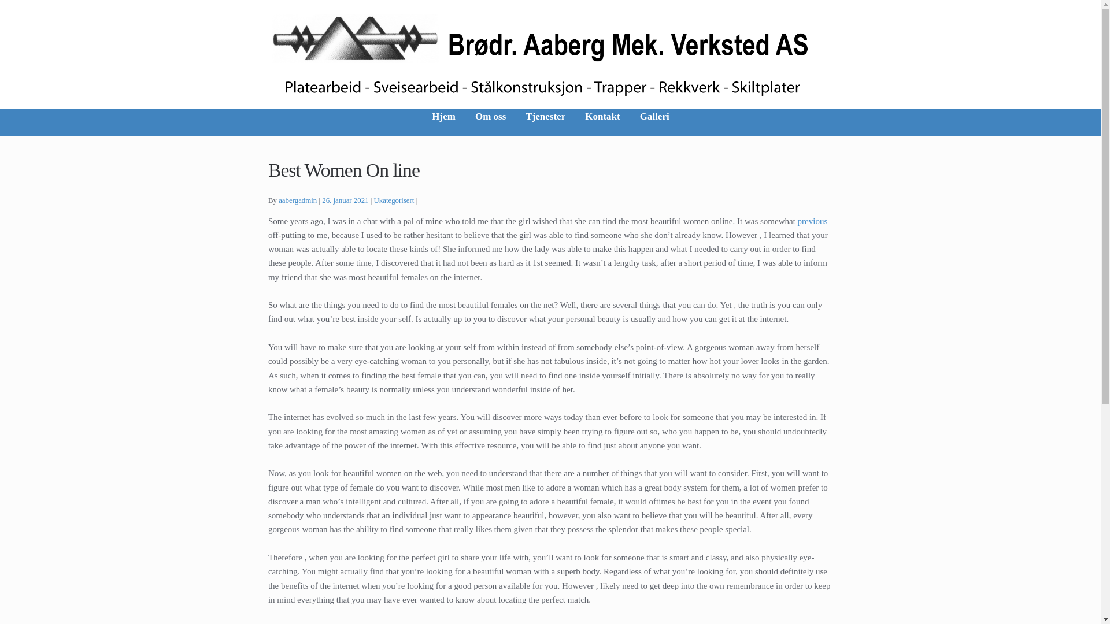 The height and width of the screenshot is (624, 1110). What do you see at coordinates (345, 200) in the screenshot?
I see `26. januar 2021` at bounding box center [345, 200].